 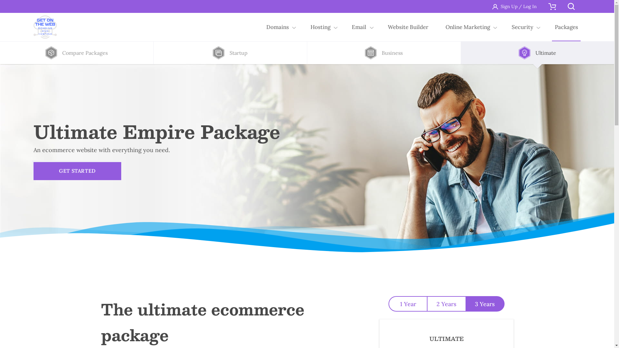 I want to click on Website Builder, so click(x=408, y=27).